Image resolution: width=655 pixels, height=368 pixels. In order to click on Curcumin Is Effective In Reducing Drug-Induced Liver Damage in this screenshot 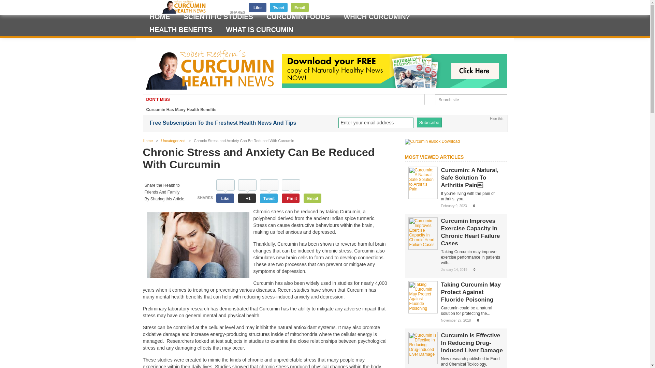, I will do `click(423, 354)`.